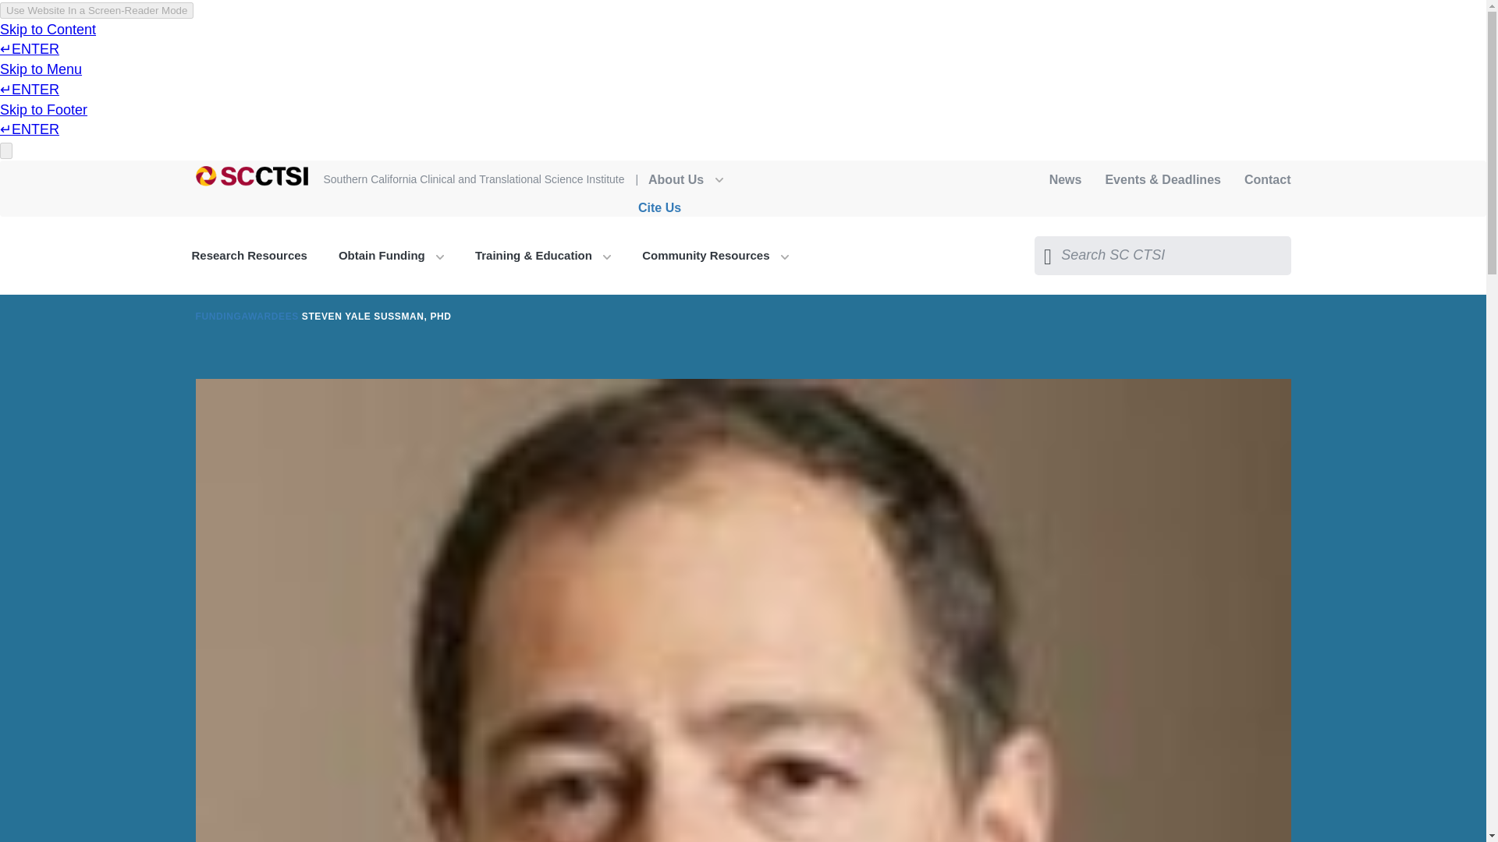 The height and width of the screenshot is (842, 1498). Describe the element at coordinates (1066, 179) in the screenshot. I see `News` at that location.